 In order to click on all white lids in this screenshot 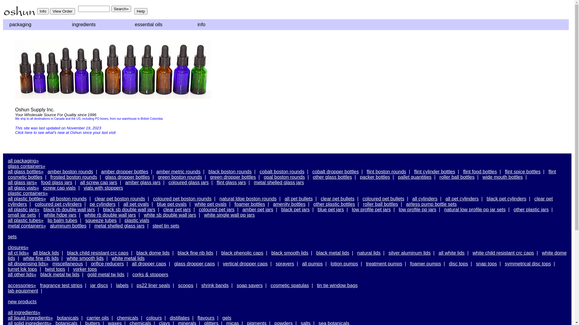, I will do `click(451, 253)`.